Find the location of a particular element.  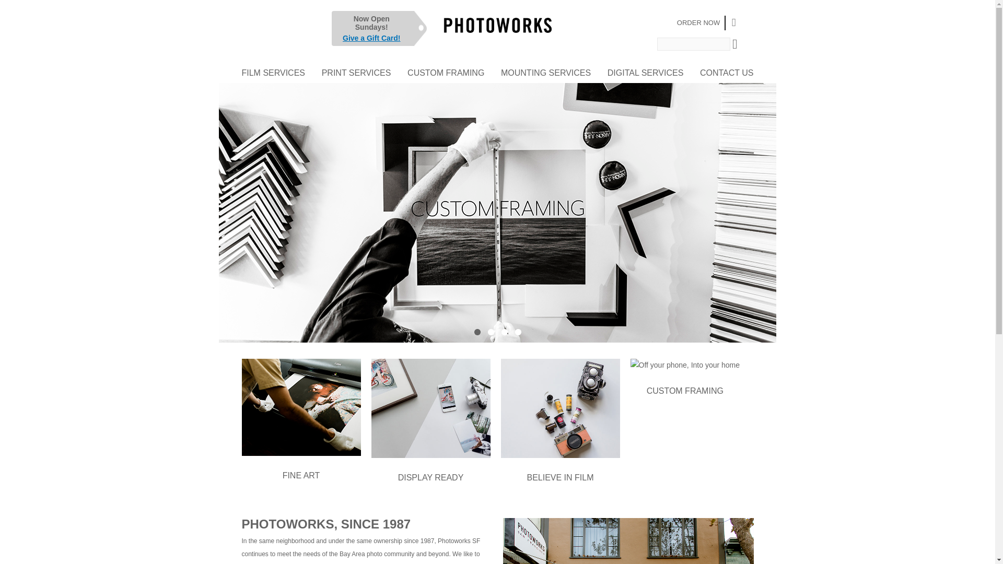

2 is located at coordinates (491, 332).